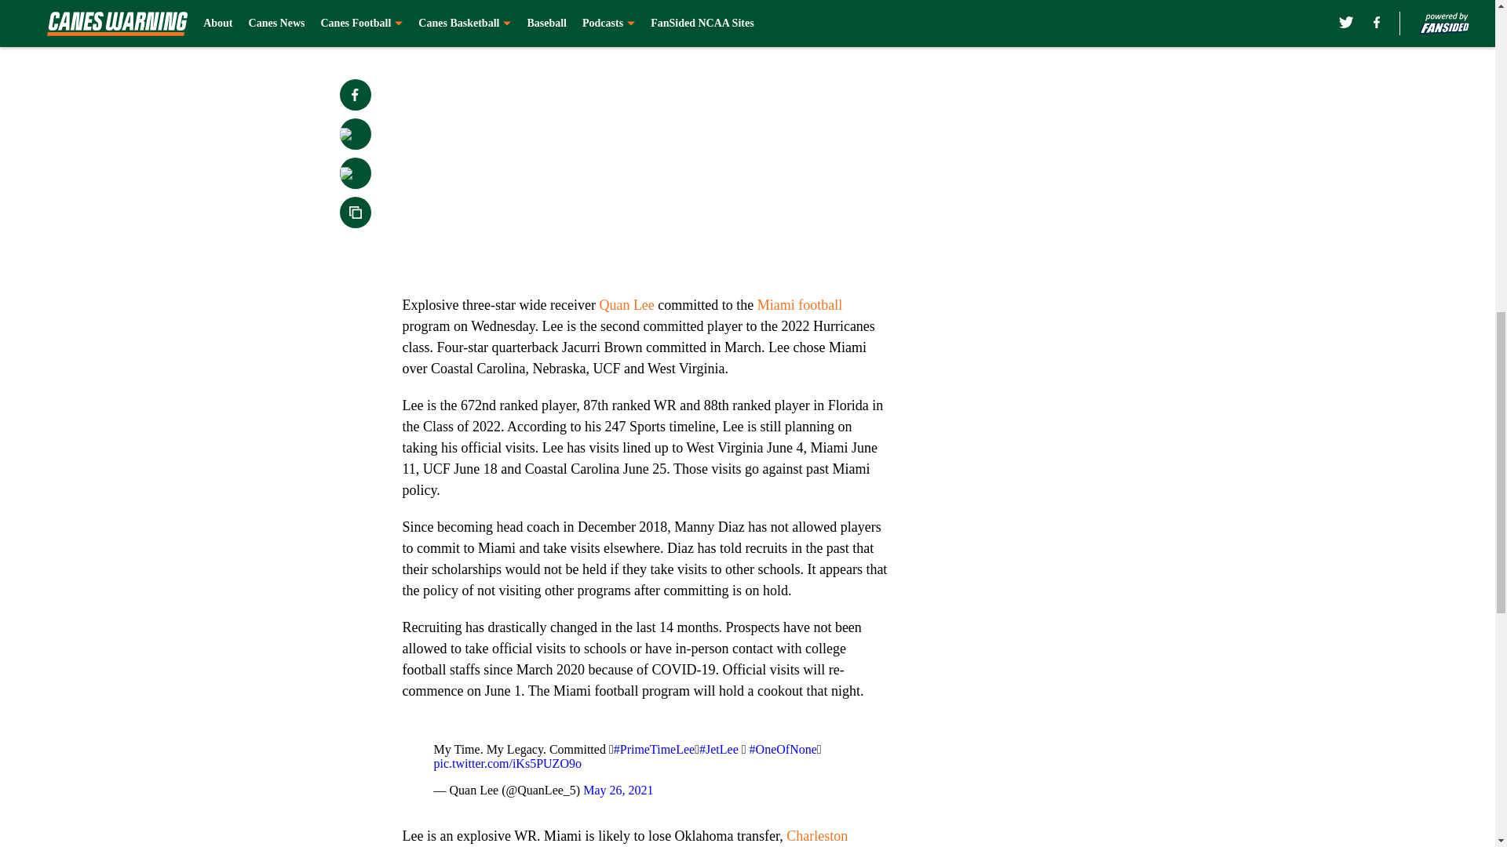 The height and width of the screenshot is (847, 1507). What do you see at coordinates (800, 304) in the screenshot?
I see `Miami football` at bounding box center [800, 304].